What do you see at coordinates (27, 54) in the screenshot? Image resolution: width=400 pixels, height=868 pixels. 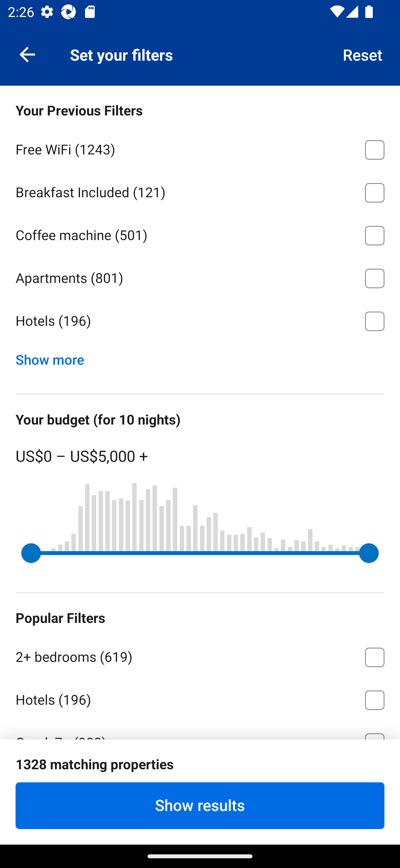 I see `Navigate up` at bounding box center [27, 54].